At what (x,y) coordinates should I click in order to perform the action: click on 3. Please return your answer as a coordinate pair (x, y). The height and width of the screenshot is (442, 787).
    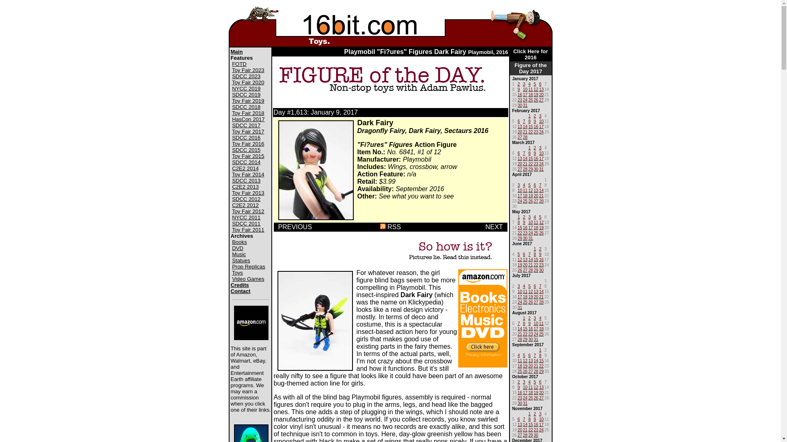
    Looking at the image, I should click on (540, 147).